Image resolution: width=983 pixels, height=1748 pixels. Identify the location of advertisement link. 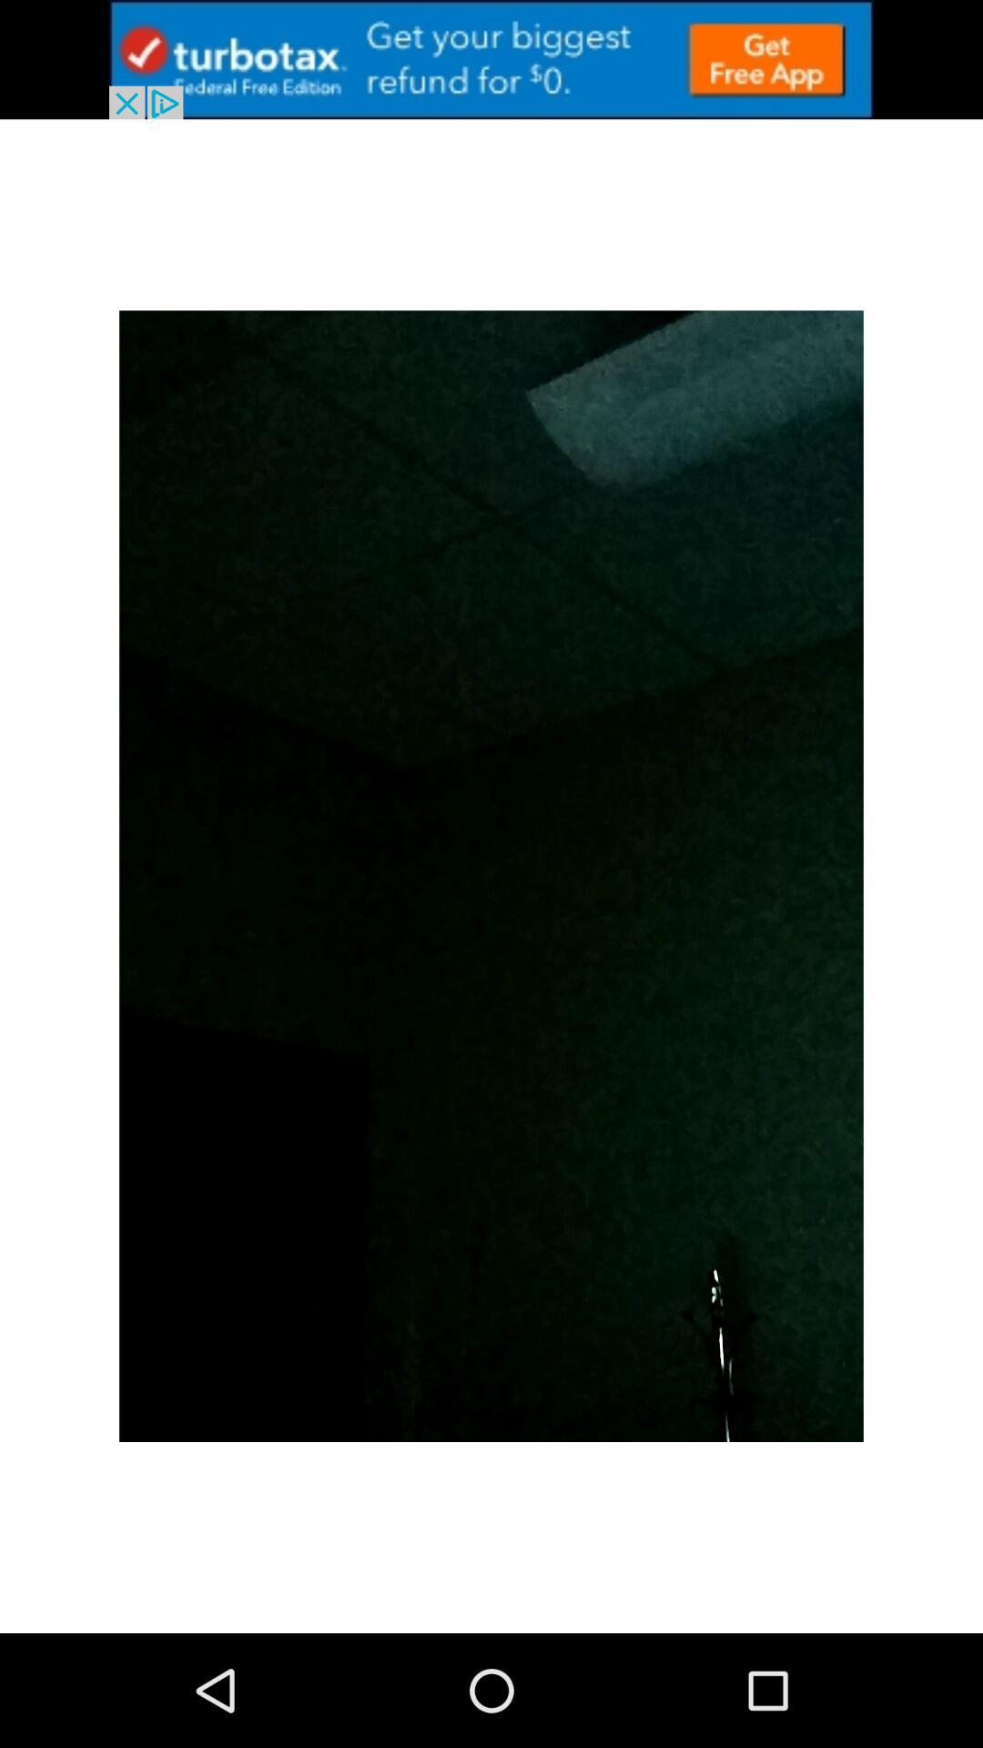
(491, 60).